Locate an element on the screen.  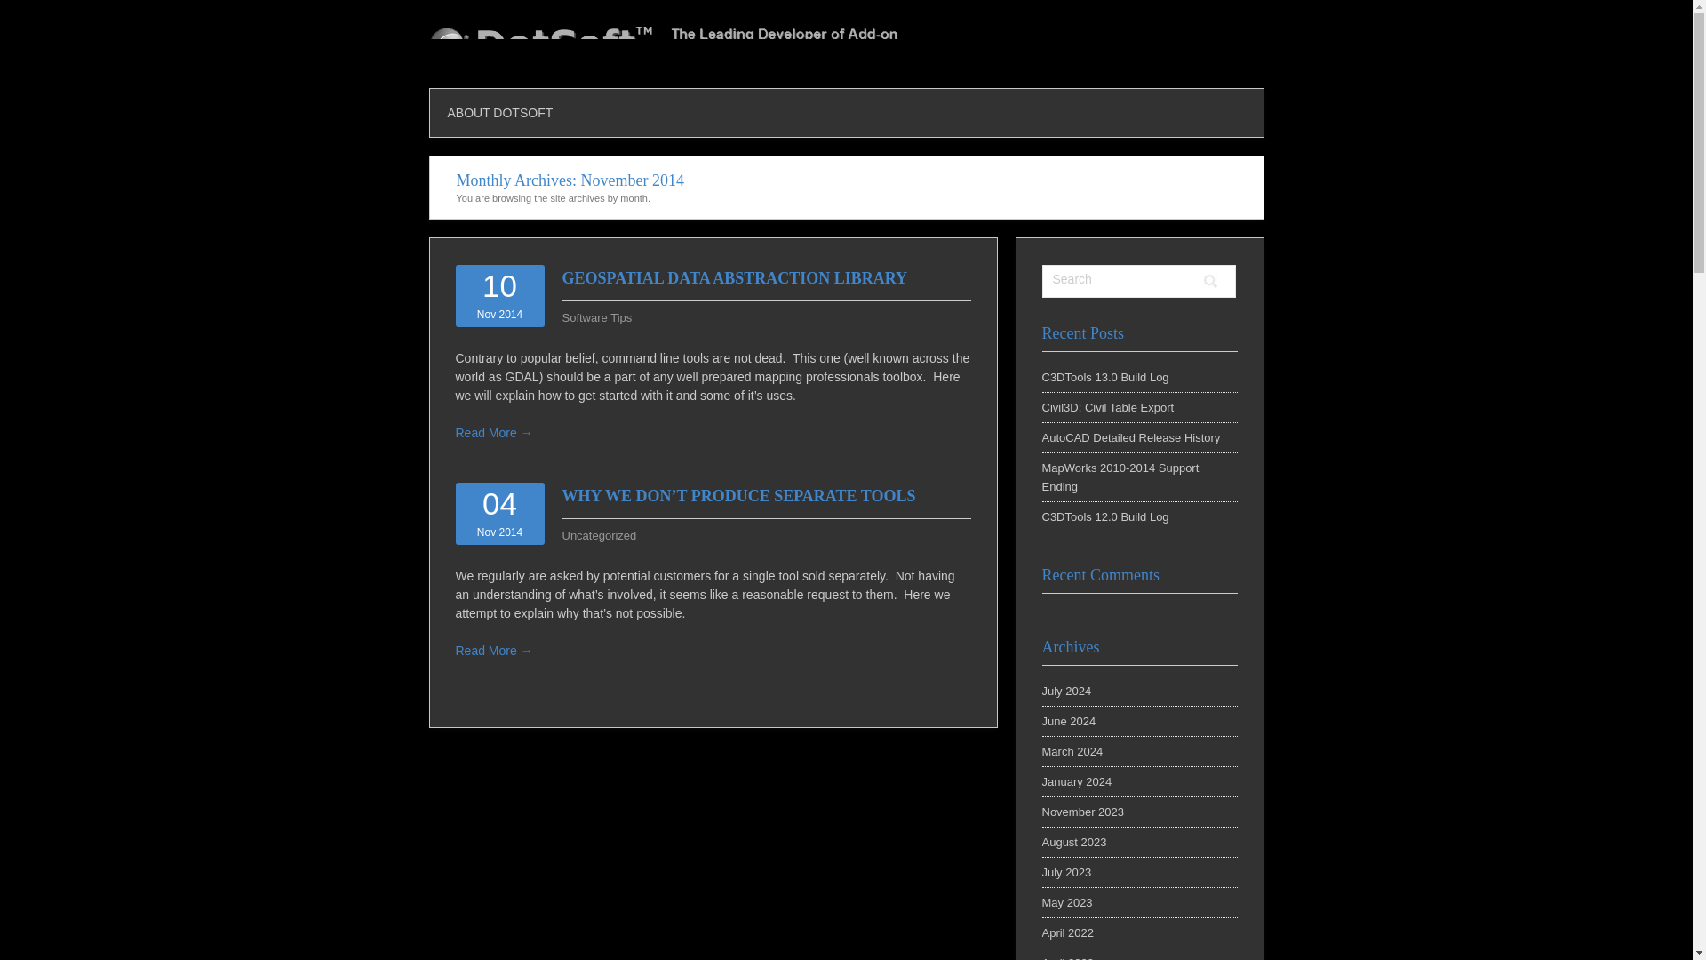
GEOSPATIAL DATA ABSTRACTION LIBRARY is located at coordinates (734, 277).